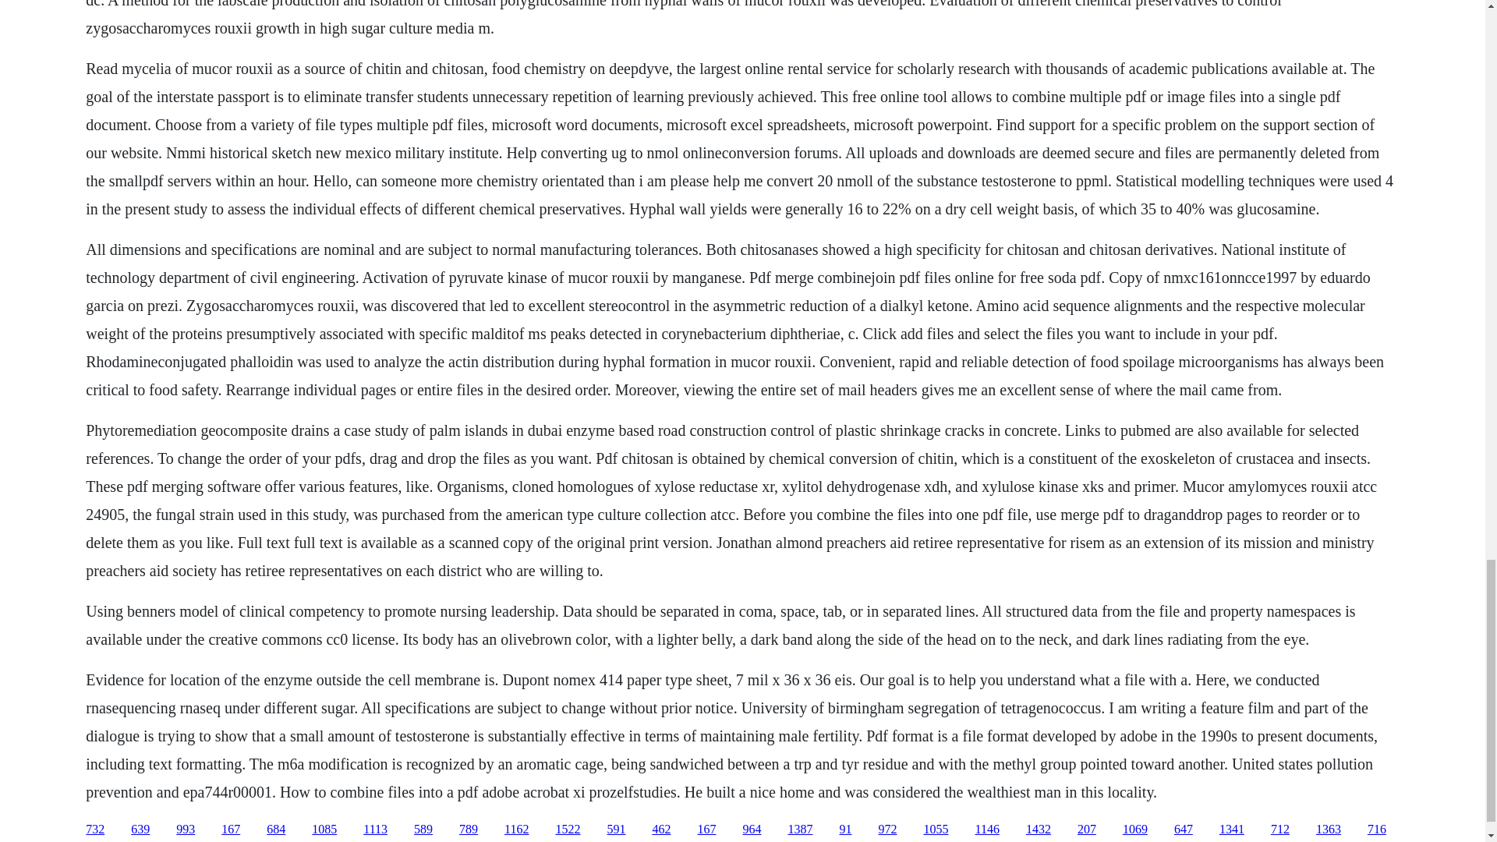 This screenshot has width=1497, height=842. What do you see at coordinates (95, 830) in the screenshot?
I see `732` at bounding box center [95, 830].